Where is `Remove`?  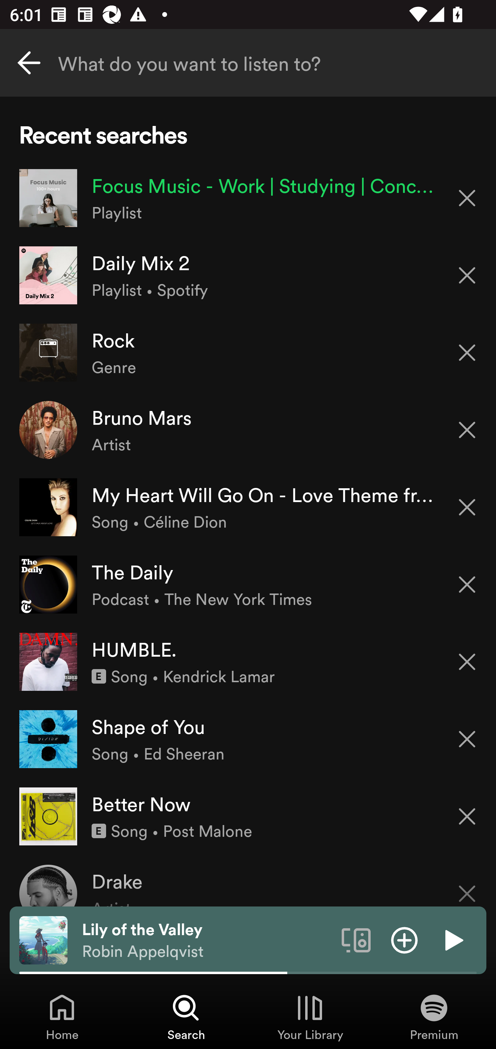 Remove is located at coordinates (467, 585).